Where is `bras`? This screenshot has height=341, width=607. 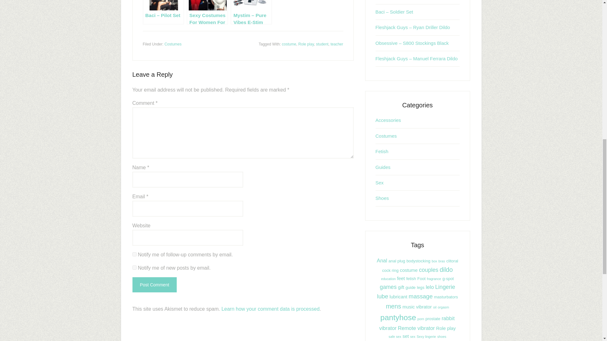
bras is located at coordinates (441, 261).